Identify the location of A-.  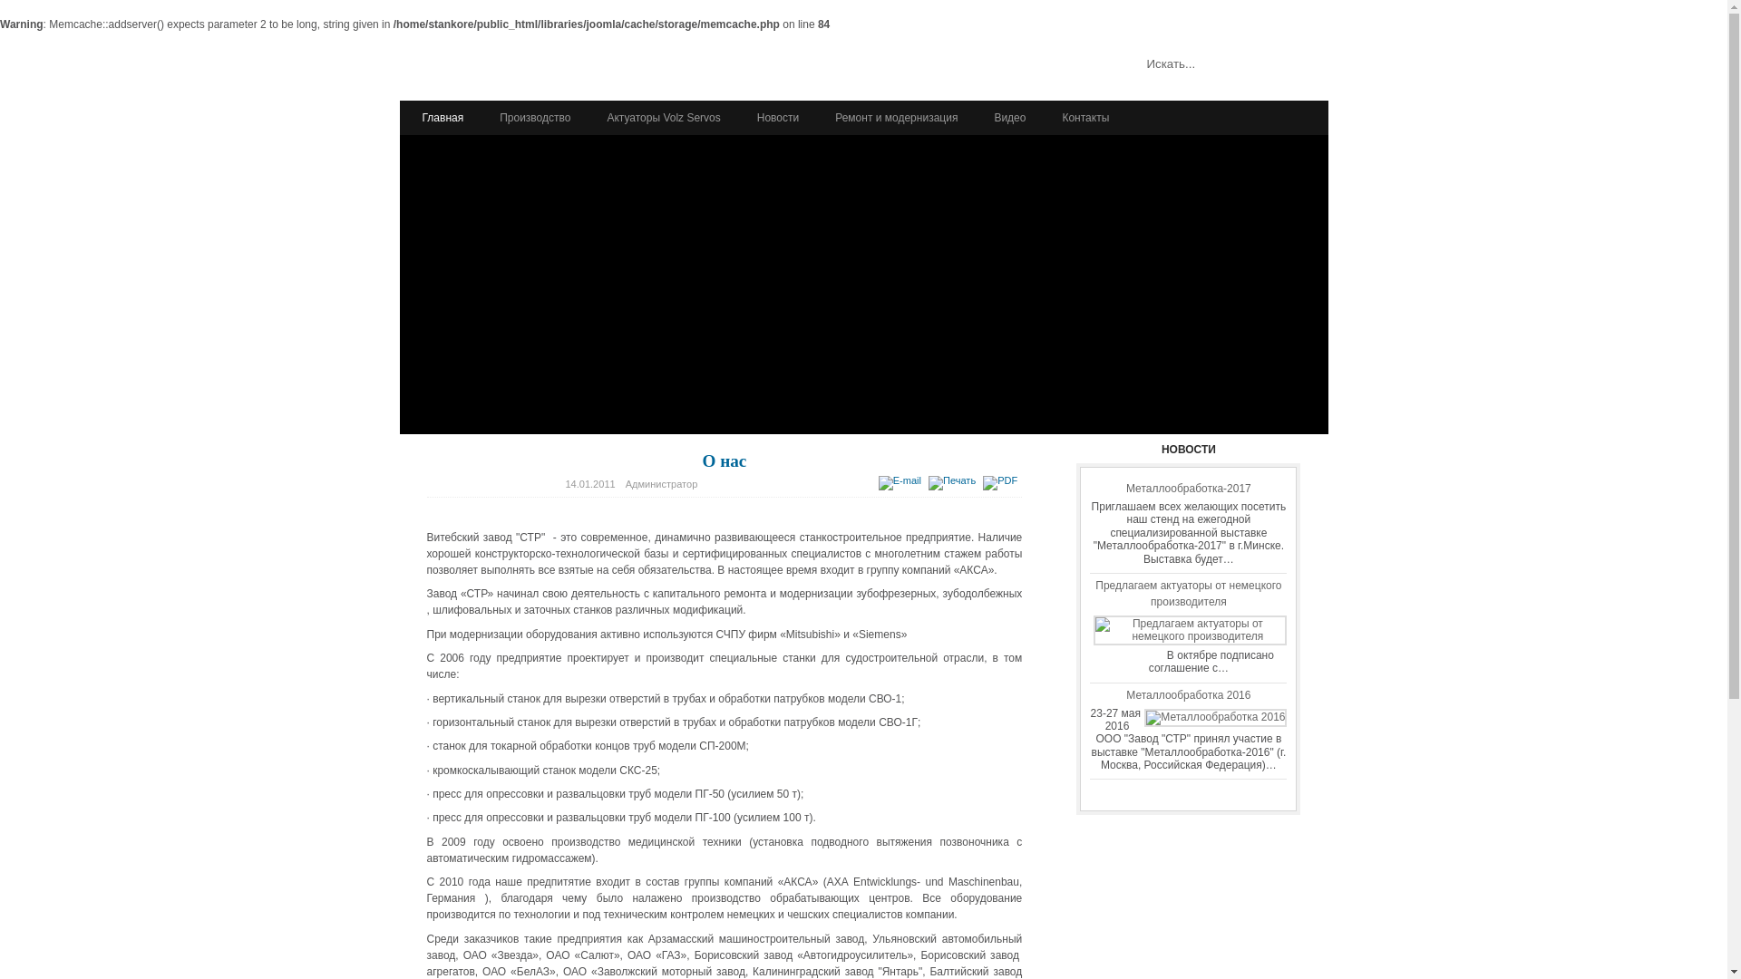
(1313, 119).